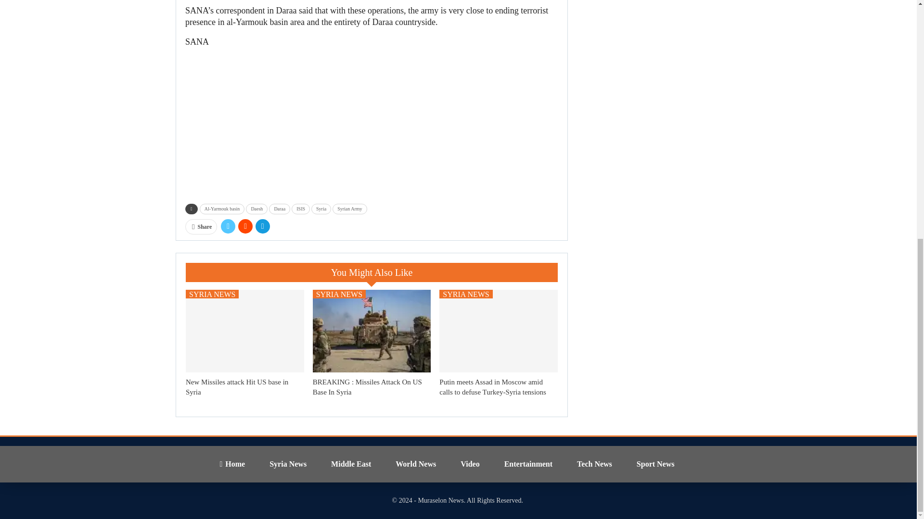 The image size is (924, 519). Describe the element at coordinates (257, 209) in the screenshot. I see `Daesh` at that location.